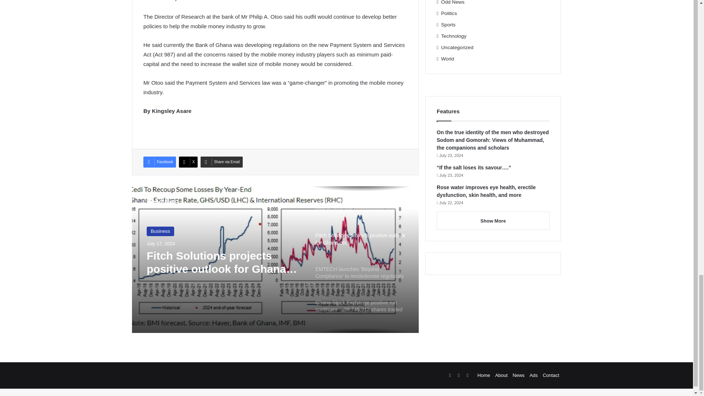  I want to click on X, so click(188, 162).